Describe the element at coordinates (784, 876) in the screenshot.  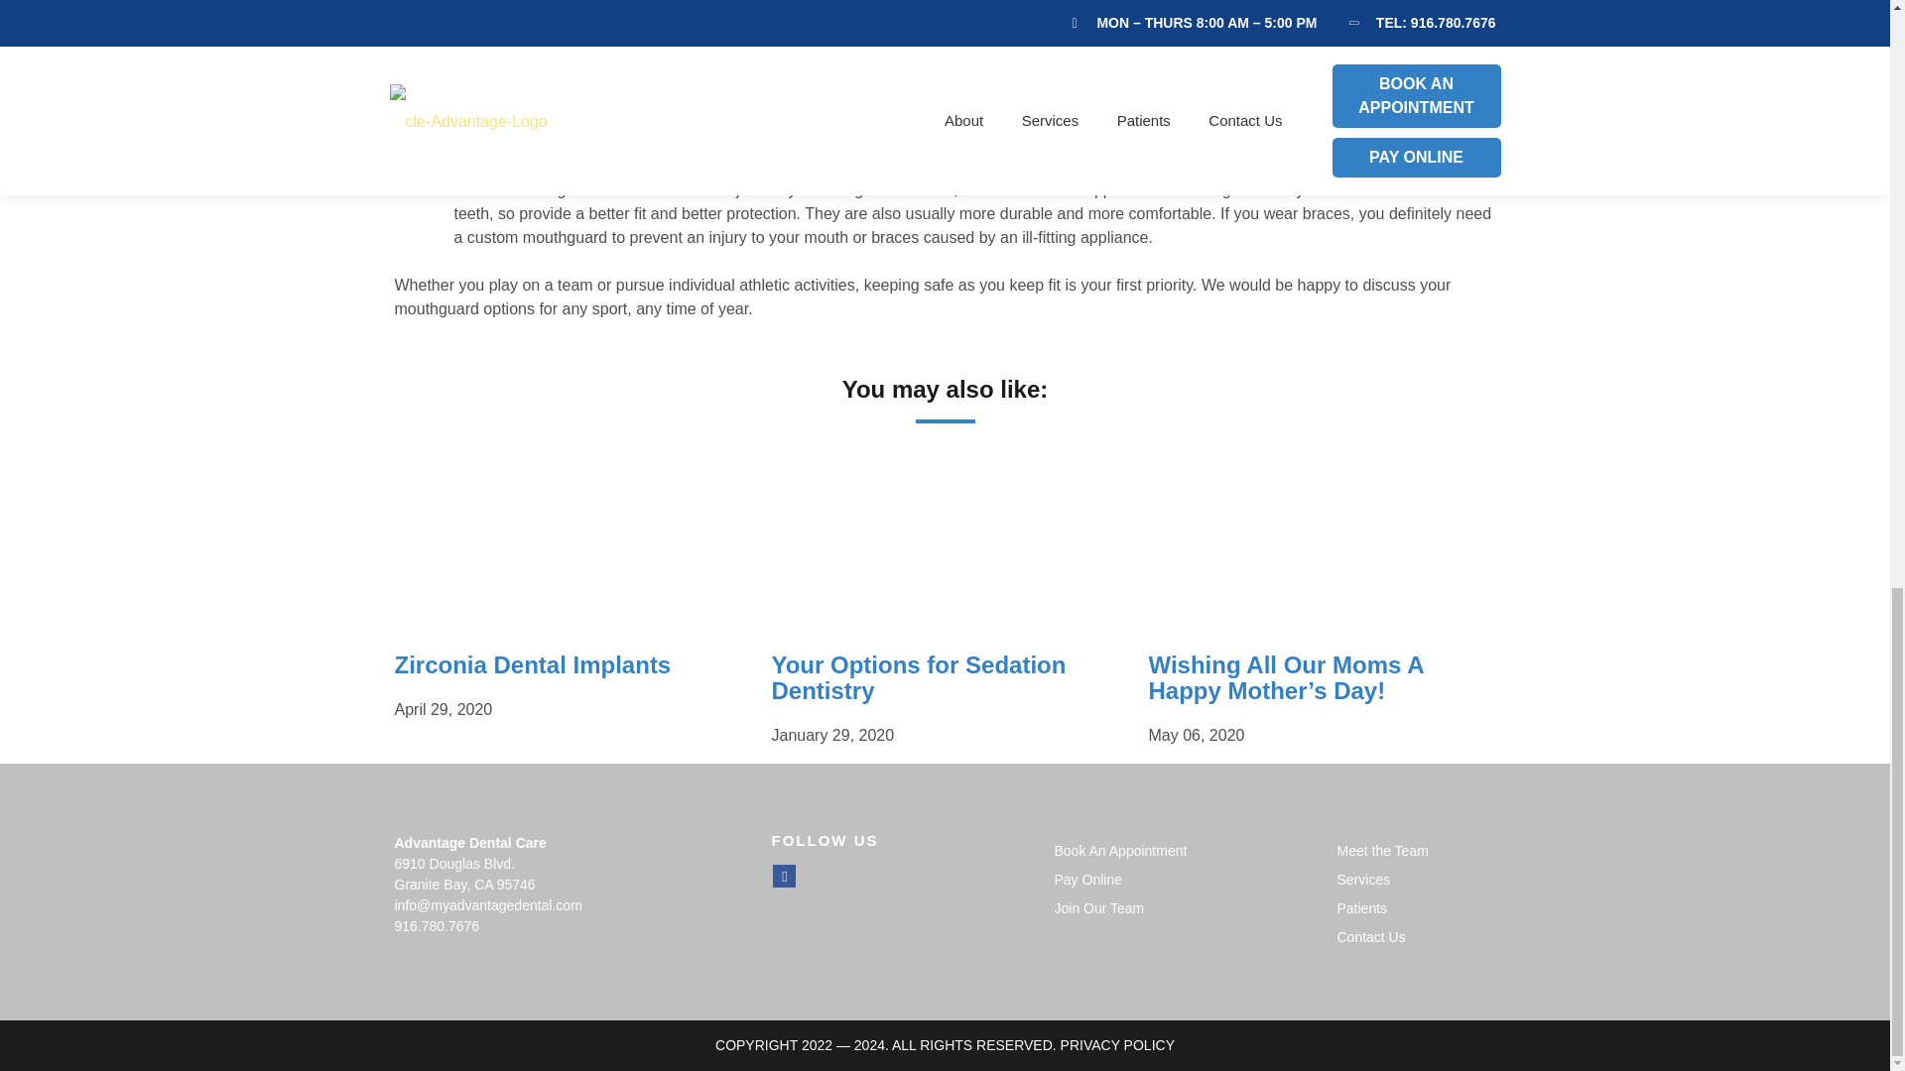
I see `Opens in new tab` at that location.